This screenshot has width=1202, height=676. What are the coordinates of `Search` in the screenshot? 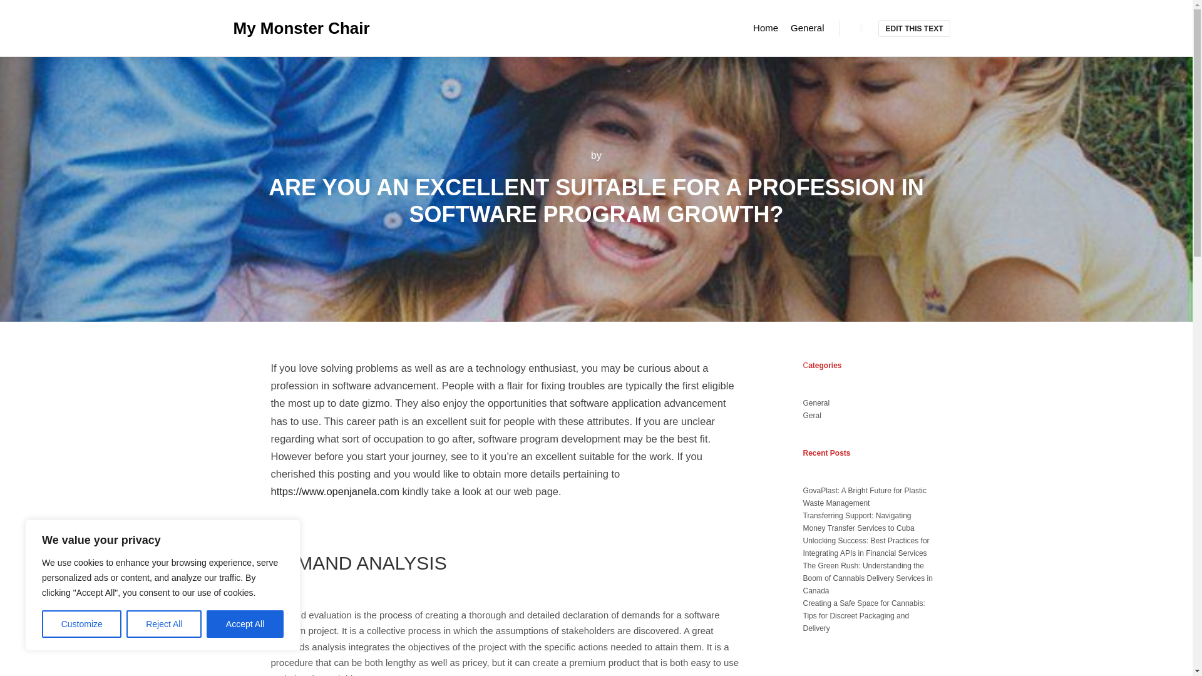 It's located at (861, 28).